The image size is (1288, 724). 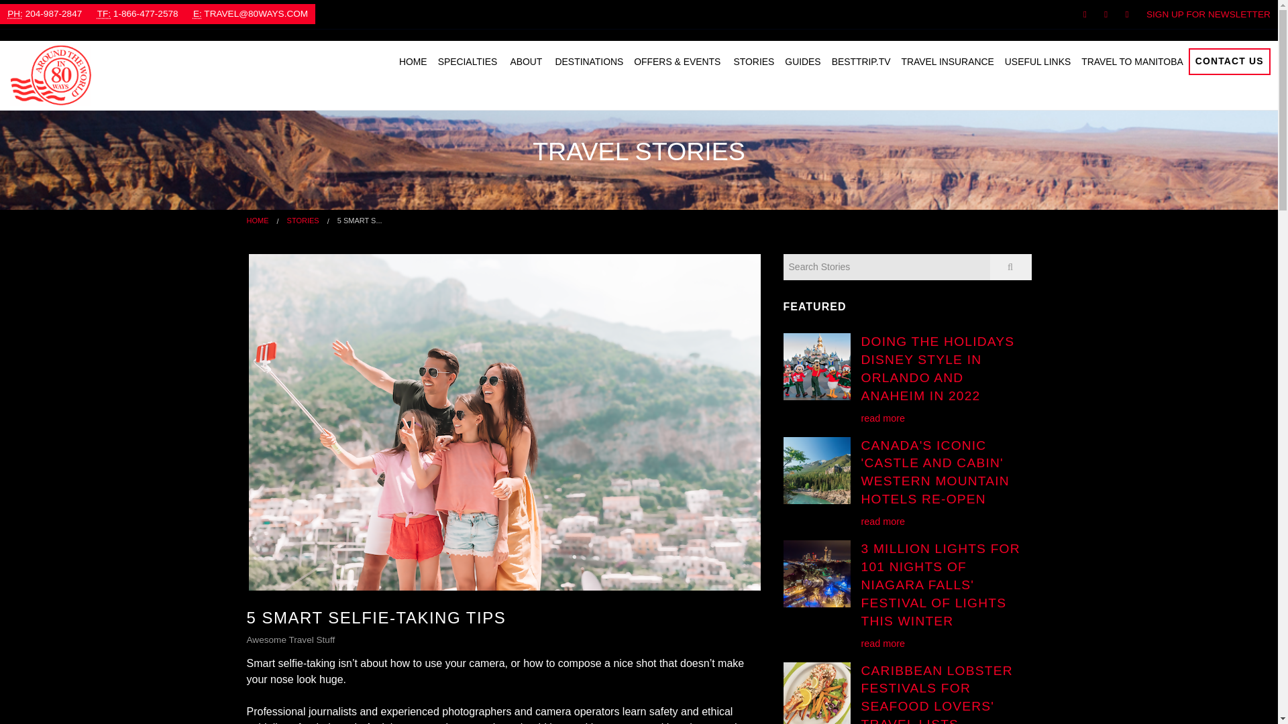 I want to click on HOME, so click(x=258, y=220).